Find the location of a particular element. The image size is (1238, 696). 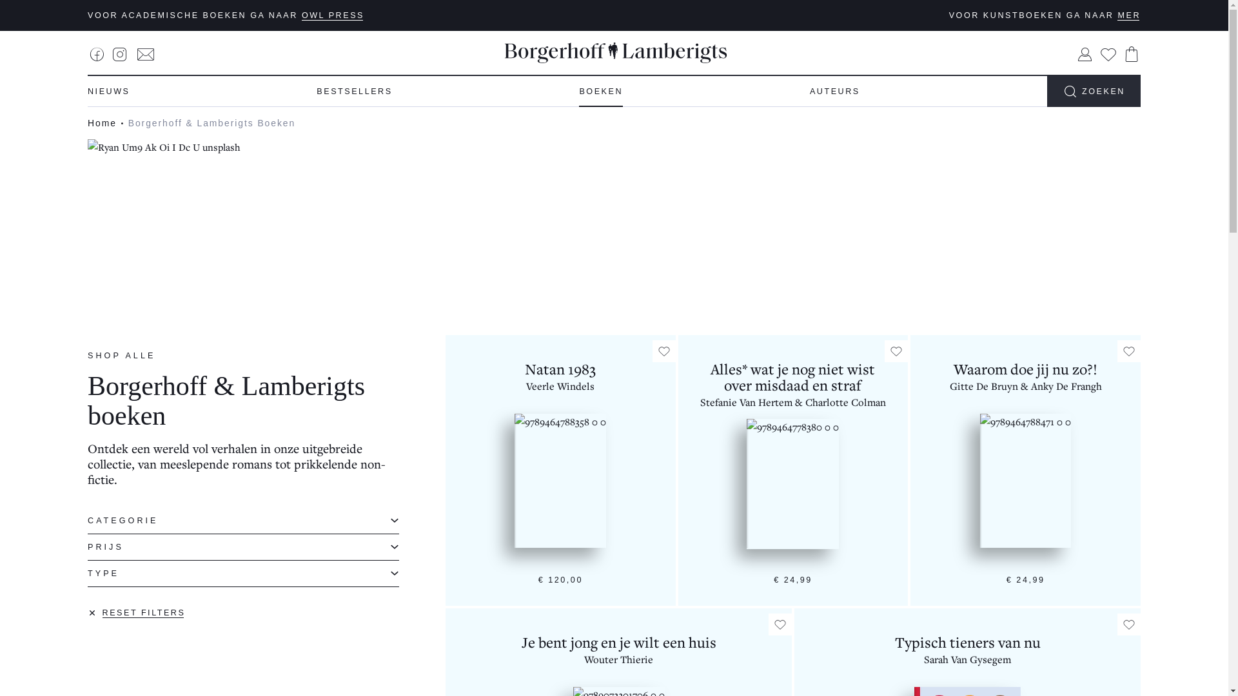

Home is located at coordinates (102, 123).